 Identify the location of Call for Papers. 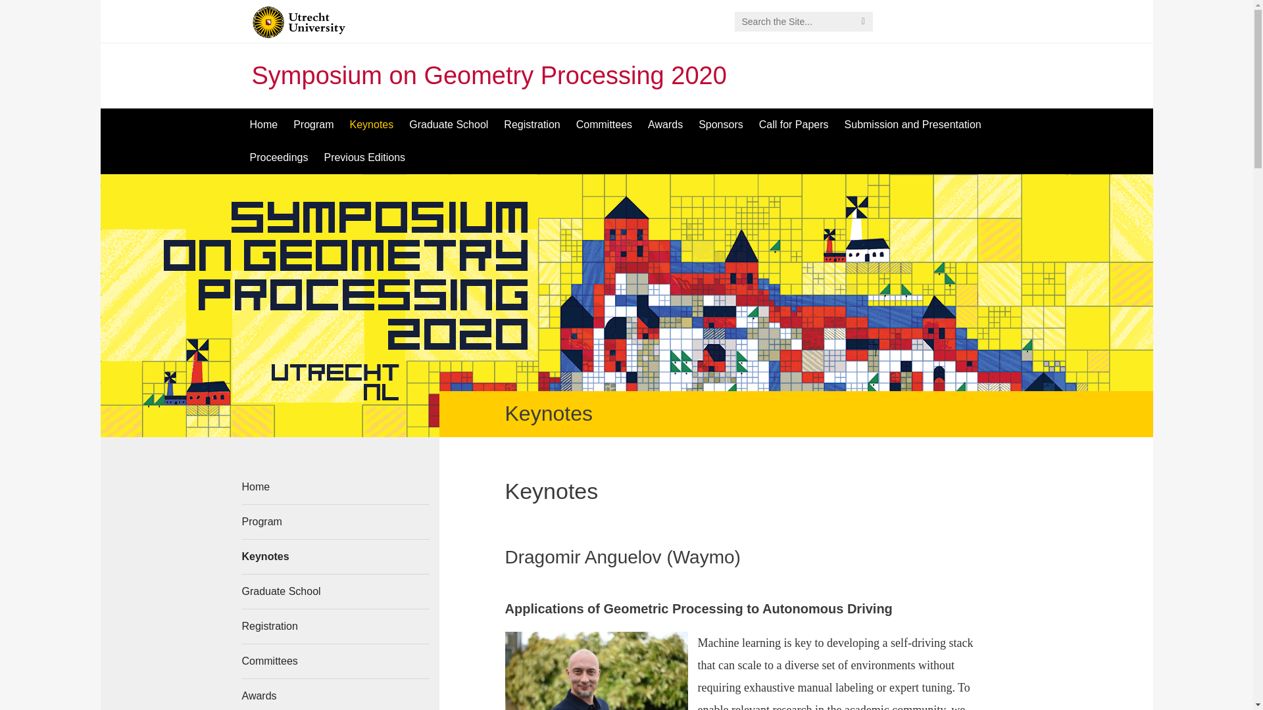
(793, 125).